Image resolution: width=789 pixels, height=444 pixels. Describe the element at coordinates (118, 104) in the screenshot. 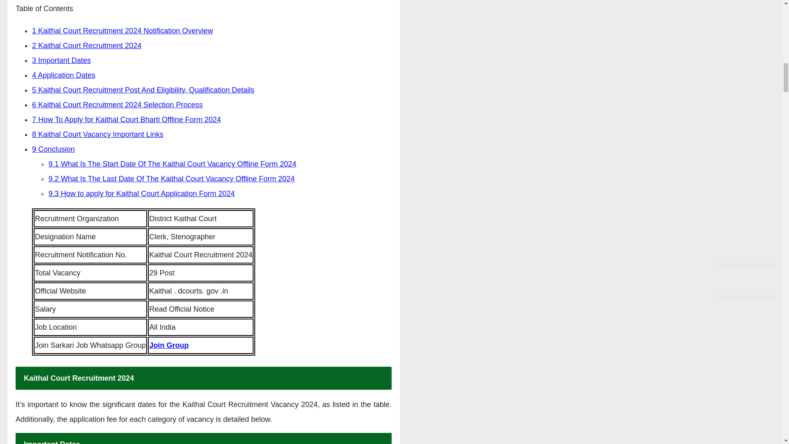

I see `6 Kaithal Court Recruitment 2024 Selection Process` at that location.